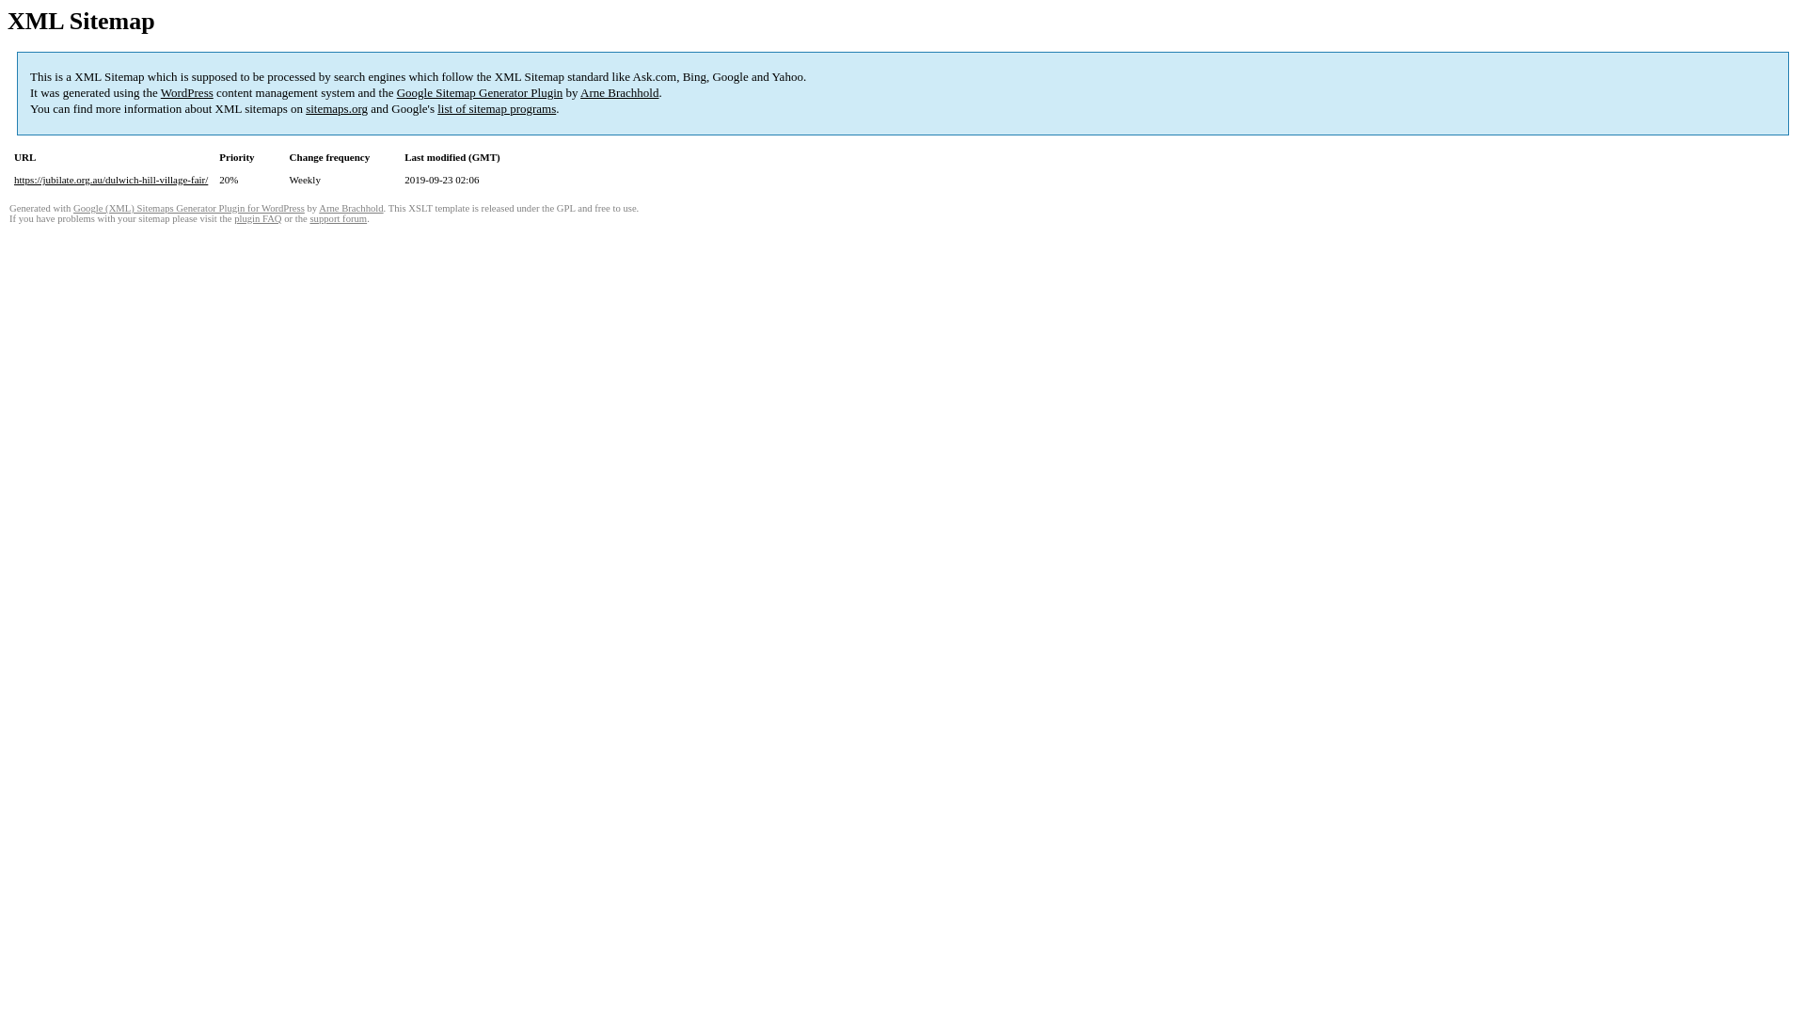  What do you see at coordinates (189, 209) in the screenshot?
I see `Google (XML) Sitemaps Generator Plugin for WordPress` at bounding box center [189, 209].